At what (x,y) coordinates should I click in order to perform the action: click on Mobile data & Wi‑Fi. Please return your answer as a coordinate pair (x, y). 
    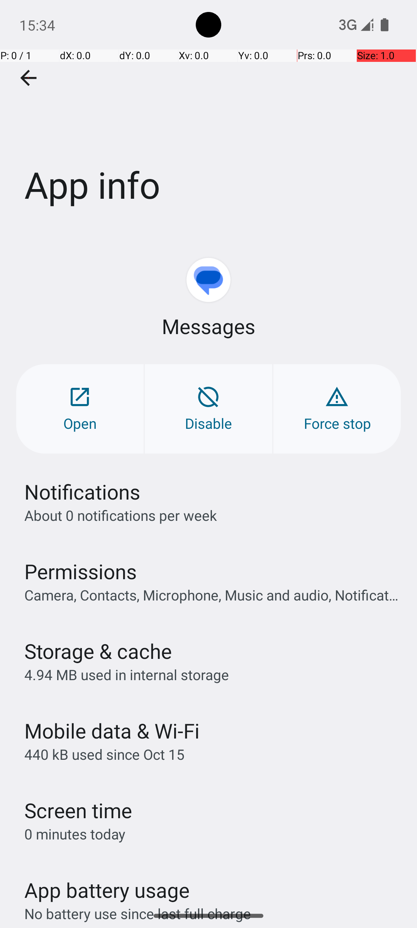
    Looking at the image, I should click on (112, 731).